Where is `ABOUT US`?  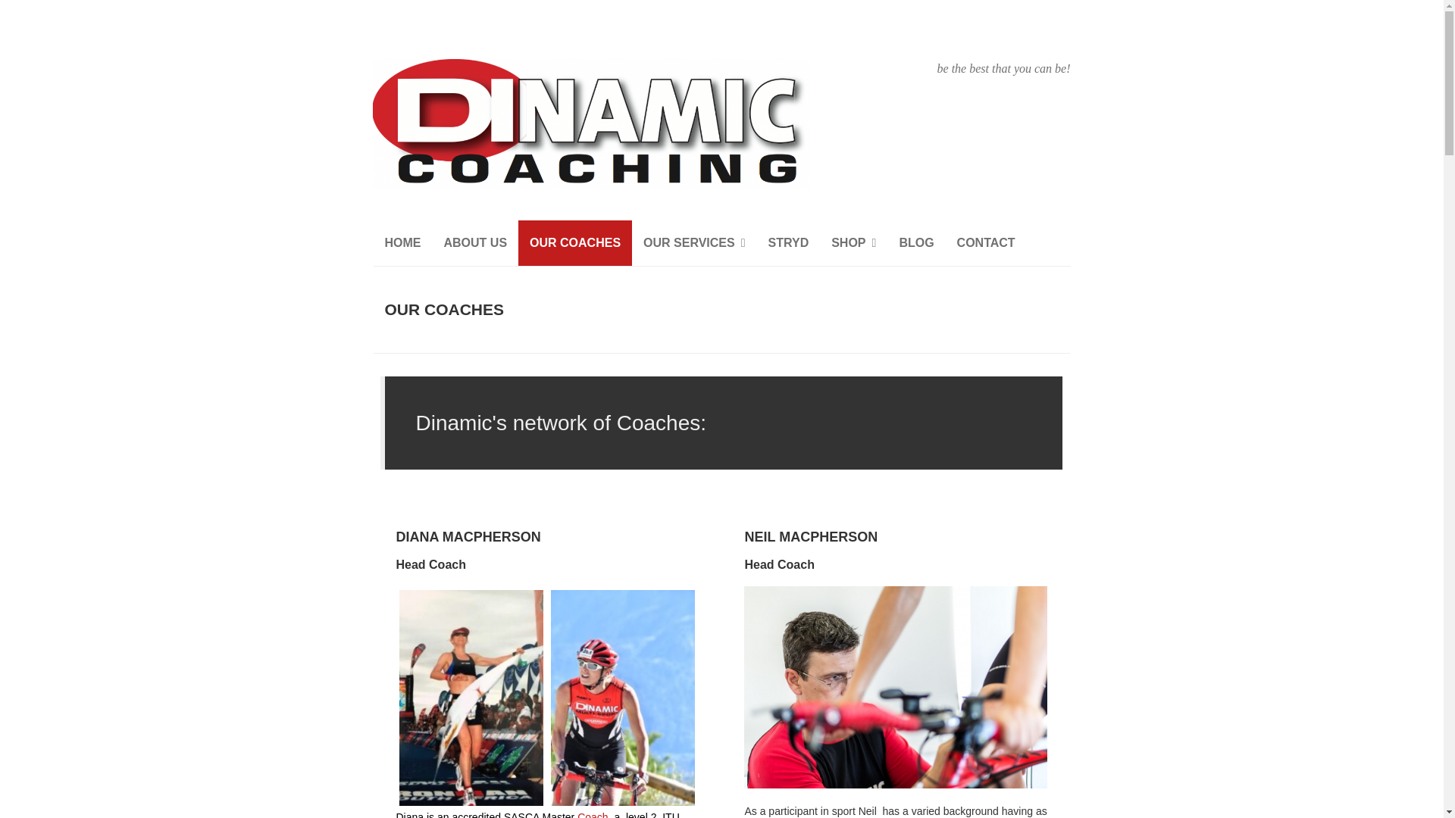
ABOUT US is located at coordinates (474, 242).